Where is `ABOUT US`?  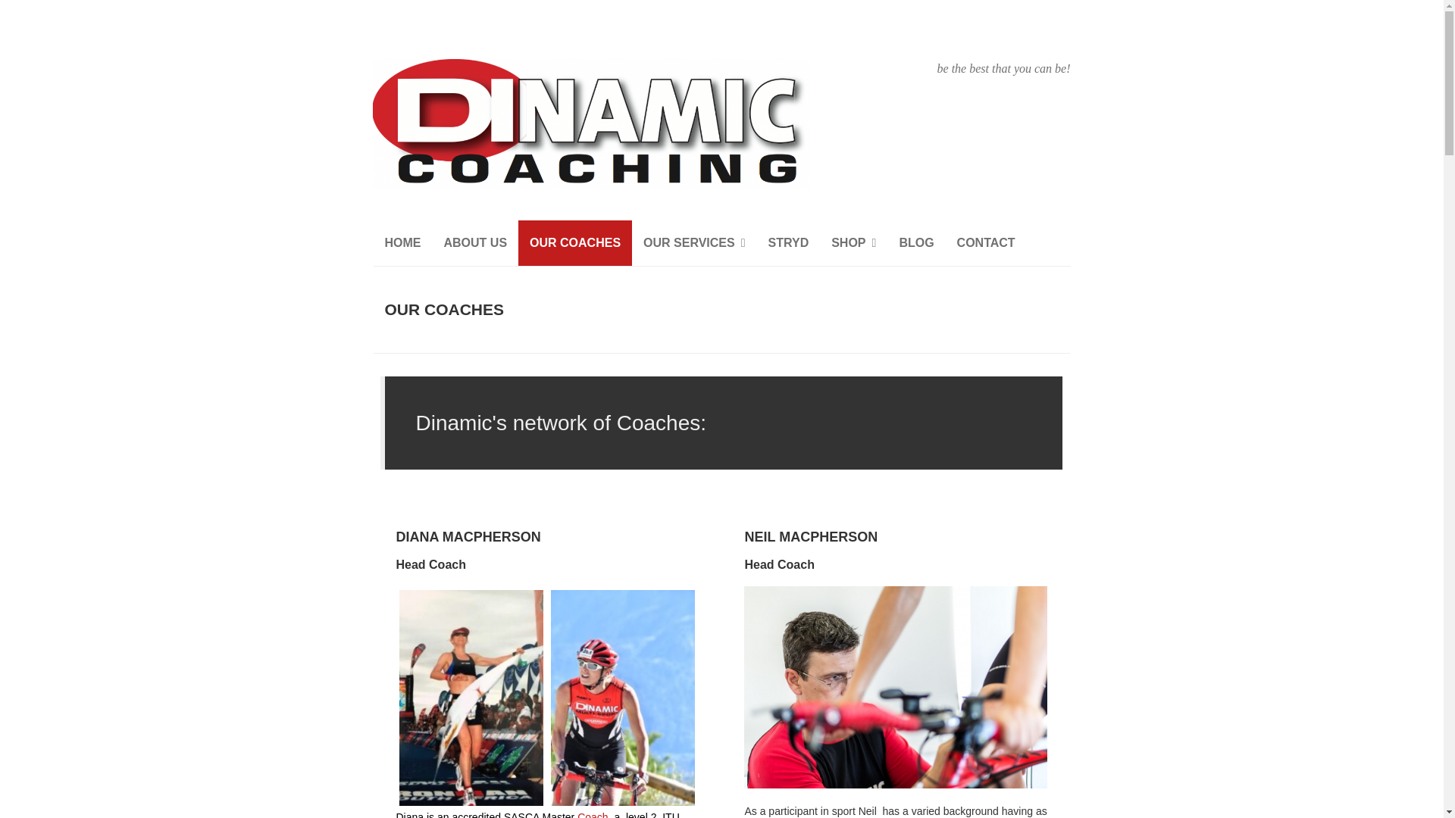
ABOUT US is located at coordinates (474, 242).